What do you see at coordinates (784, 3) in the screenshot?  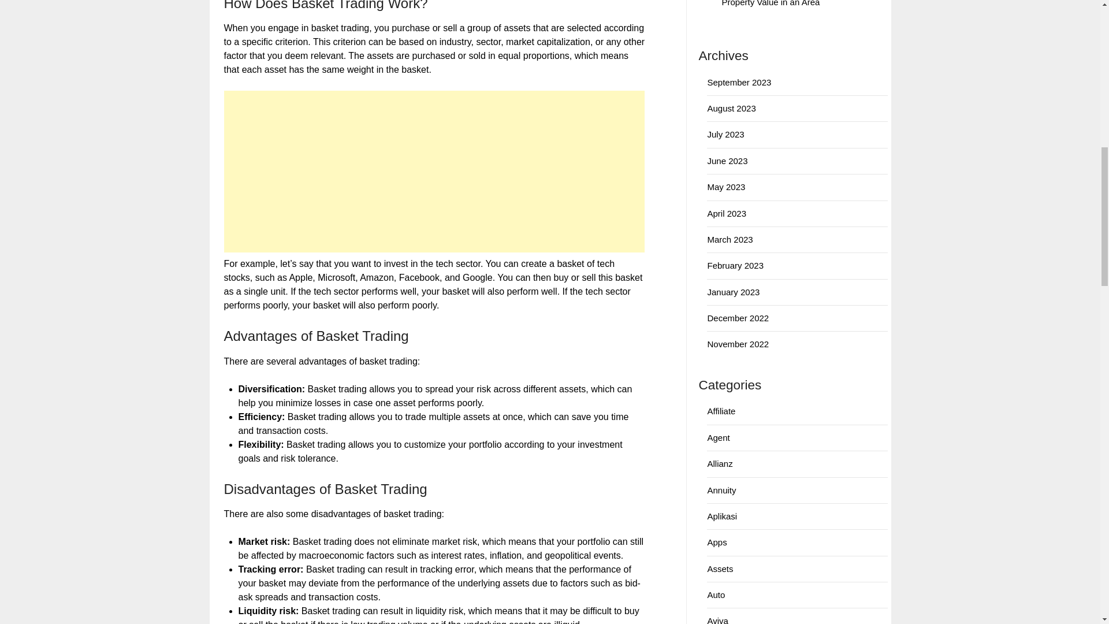 I see `How to Calculate Property Value in an Area` at bounding box center [784, 3].